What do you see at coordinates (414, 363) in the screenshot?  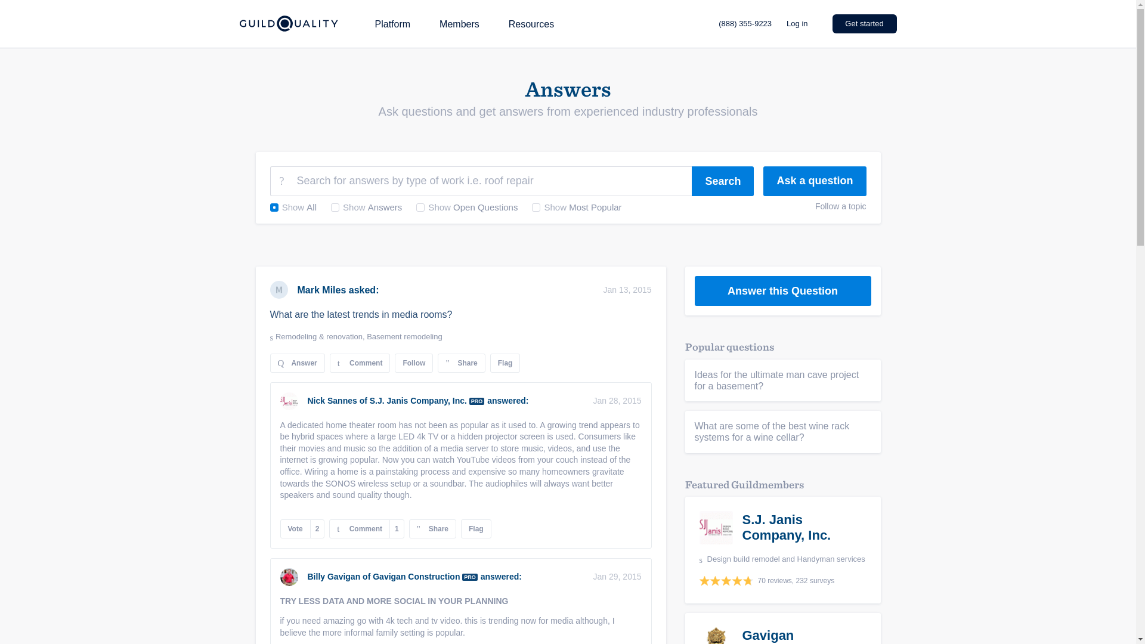 I see `Flag` at bounding box center [414, 363].